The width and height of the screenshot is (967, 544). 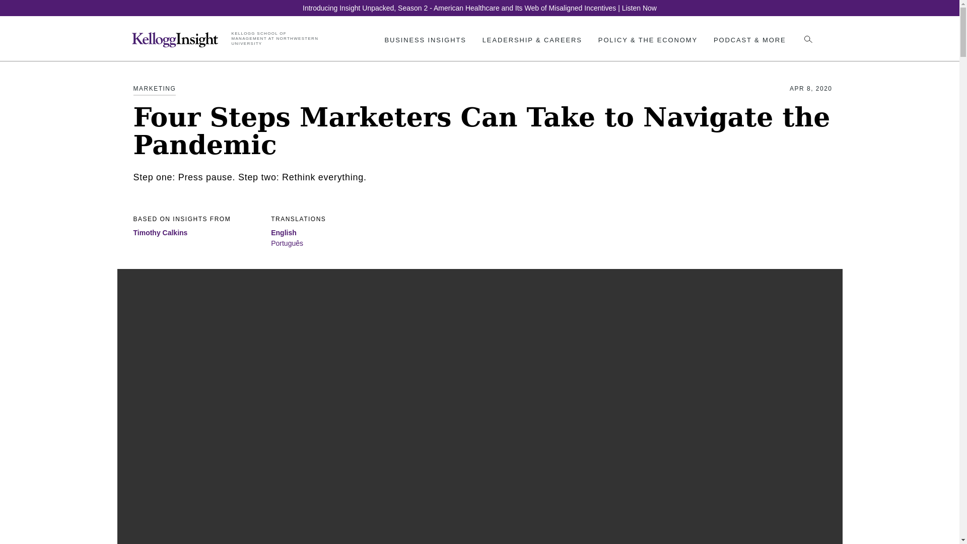 What do you see at coordinates (808, 40) in the screenshot?
I see `search` at bounding box center [808, 40].